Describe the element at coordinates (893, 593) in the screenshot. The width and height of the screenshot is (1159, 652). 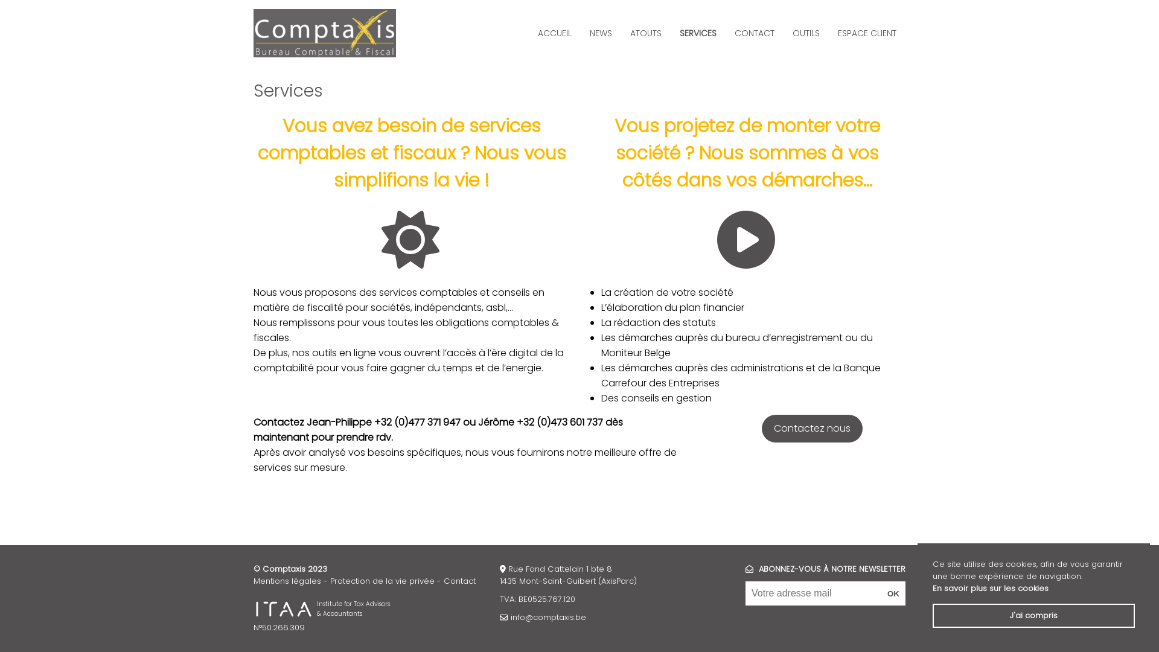
I see `OK` at that location.